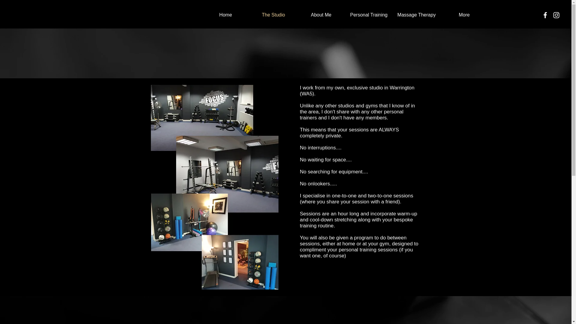  I want to click on Home, so click(226, 15).